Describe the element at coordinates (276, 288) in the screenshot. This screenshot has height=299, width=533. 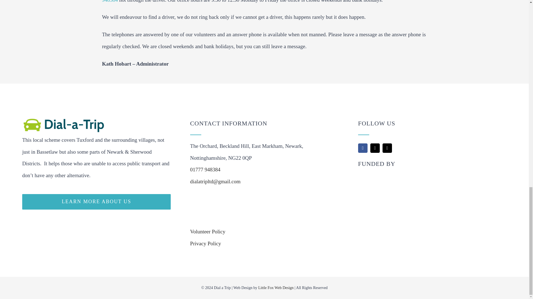
I see `Little Fox Web Design` at that location.